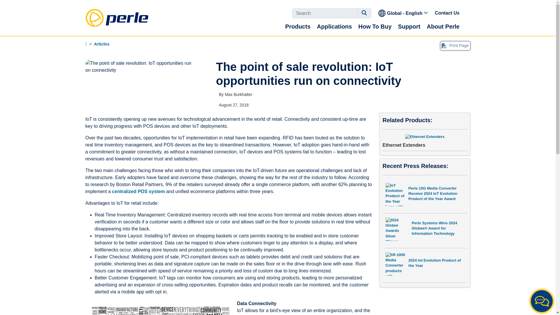  I want to click on How To Buy, so click(375, 26).